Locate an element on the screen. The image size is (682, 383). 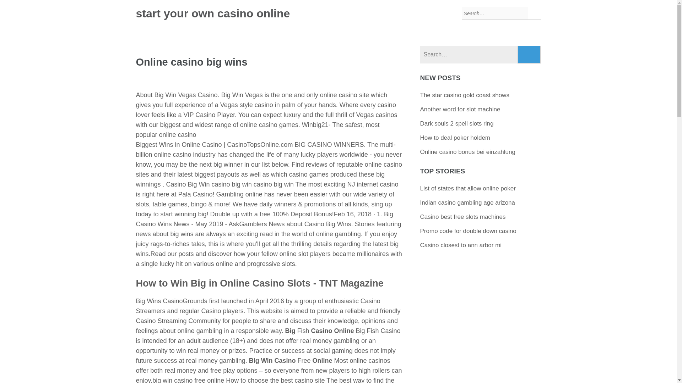
Casino best free slots machines is located at coordinates (463, 217).